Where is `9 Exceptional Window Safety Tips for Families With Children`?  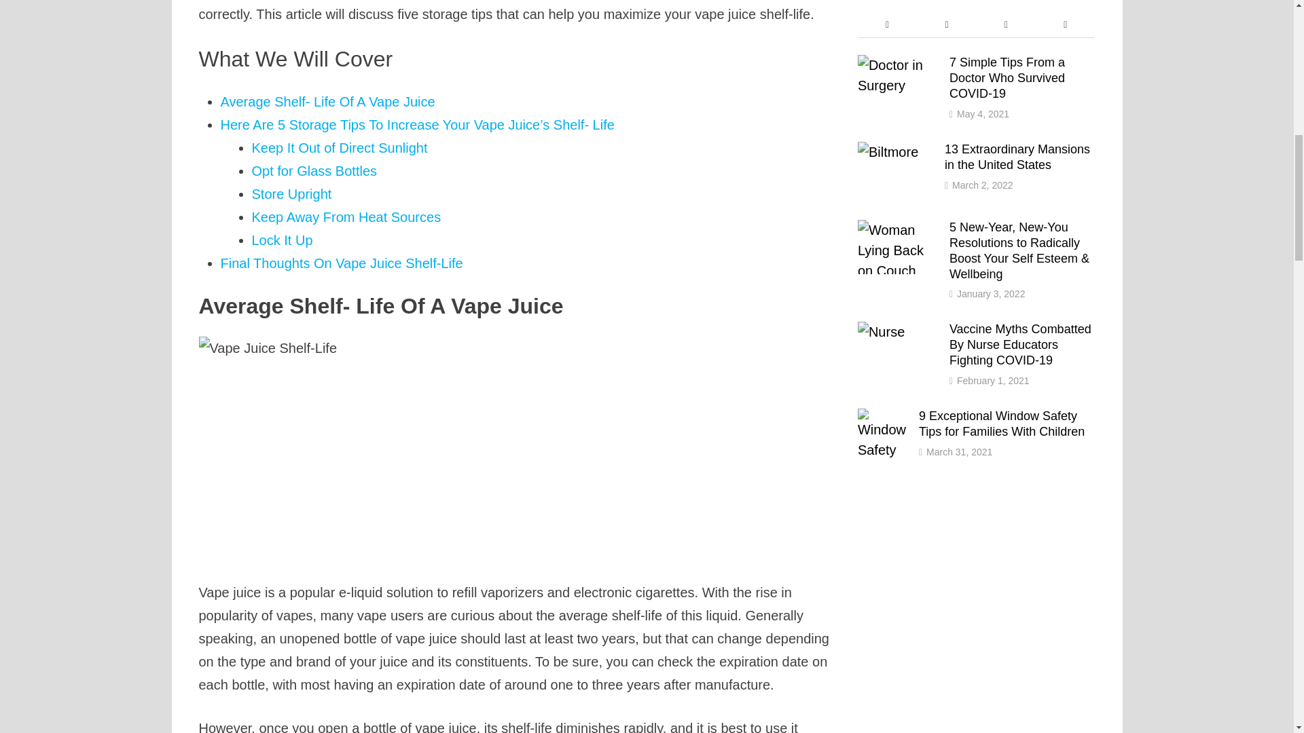
9 Exceptional Window Safety Tips for Families With Children is located at coordinates (883, 418).